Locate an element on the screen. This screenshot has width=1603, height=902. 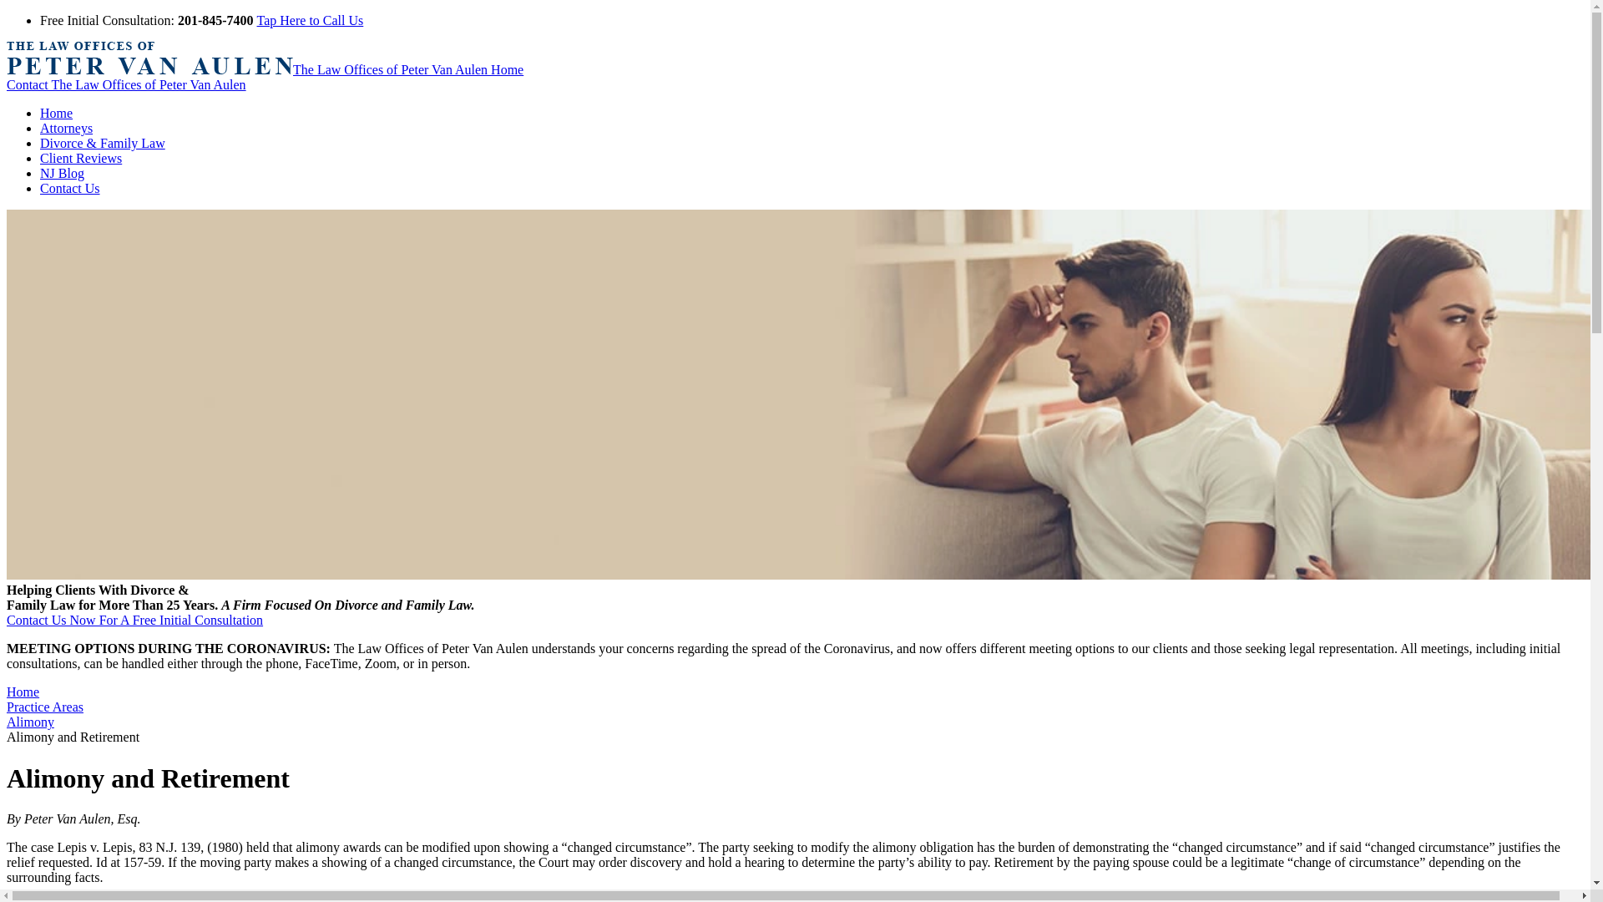
NJ Blog is located at coordinates (62, 173).